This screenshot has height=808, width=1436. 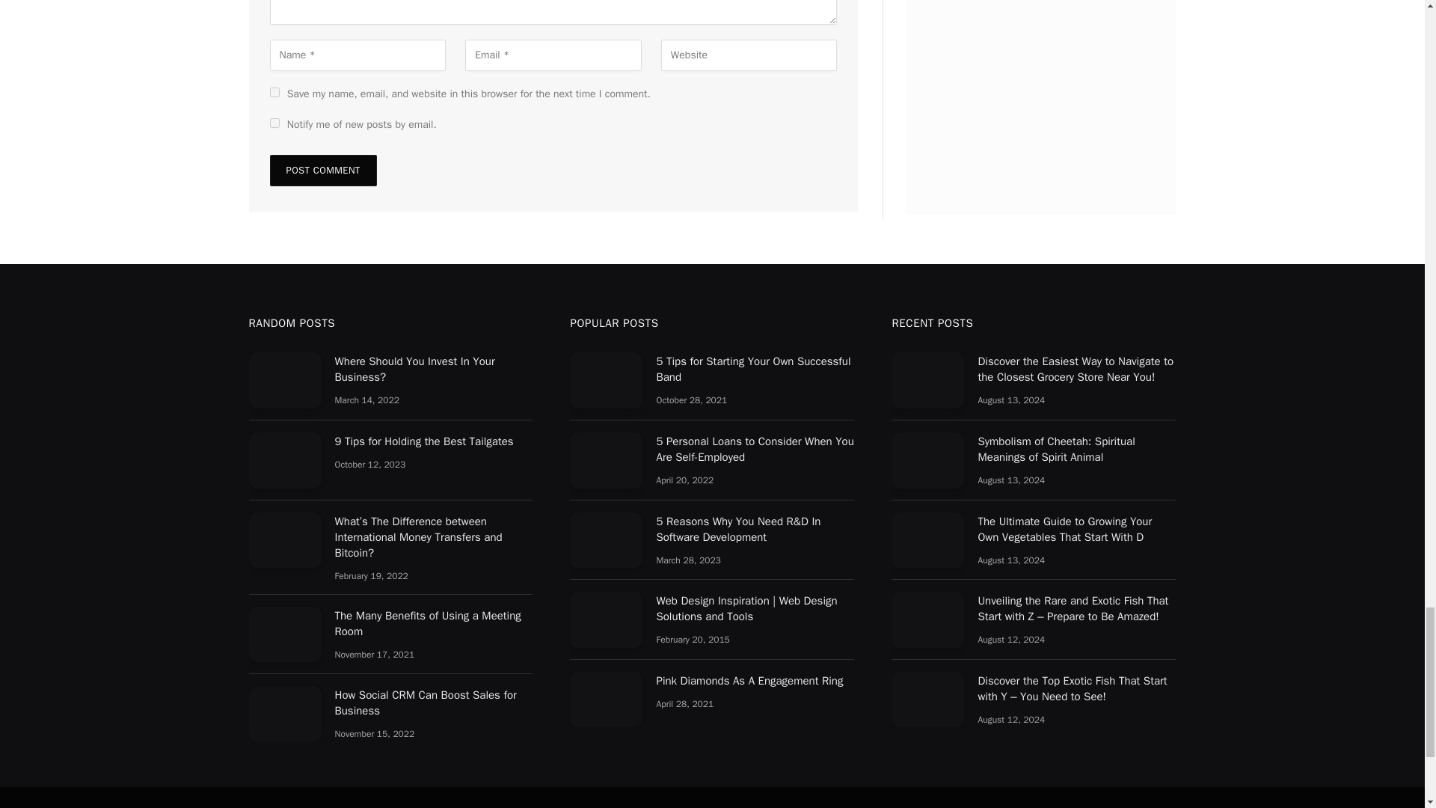 What do you see at coordinates (274, 91) in the screenshot?
I see `yes` at bounding box center [274, 91].